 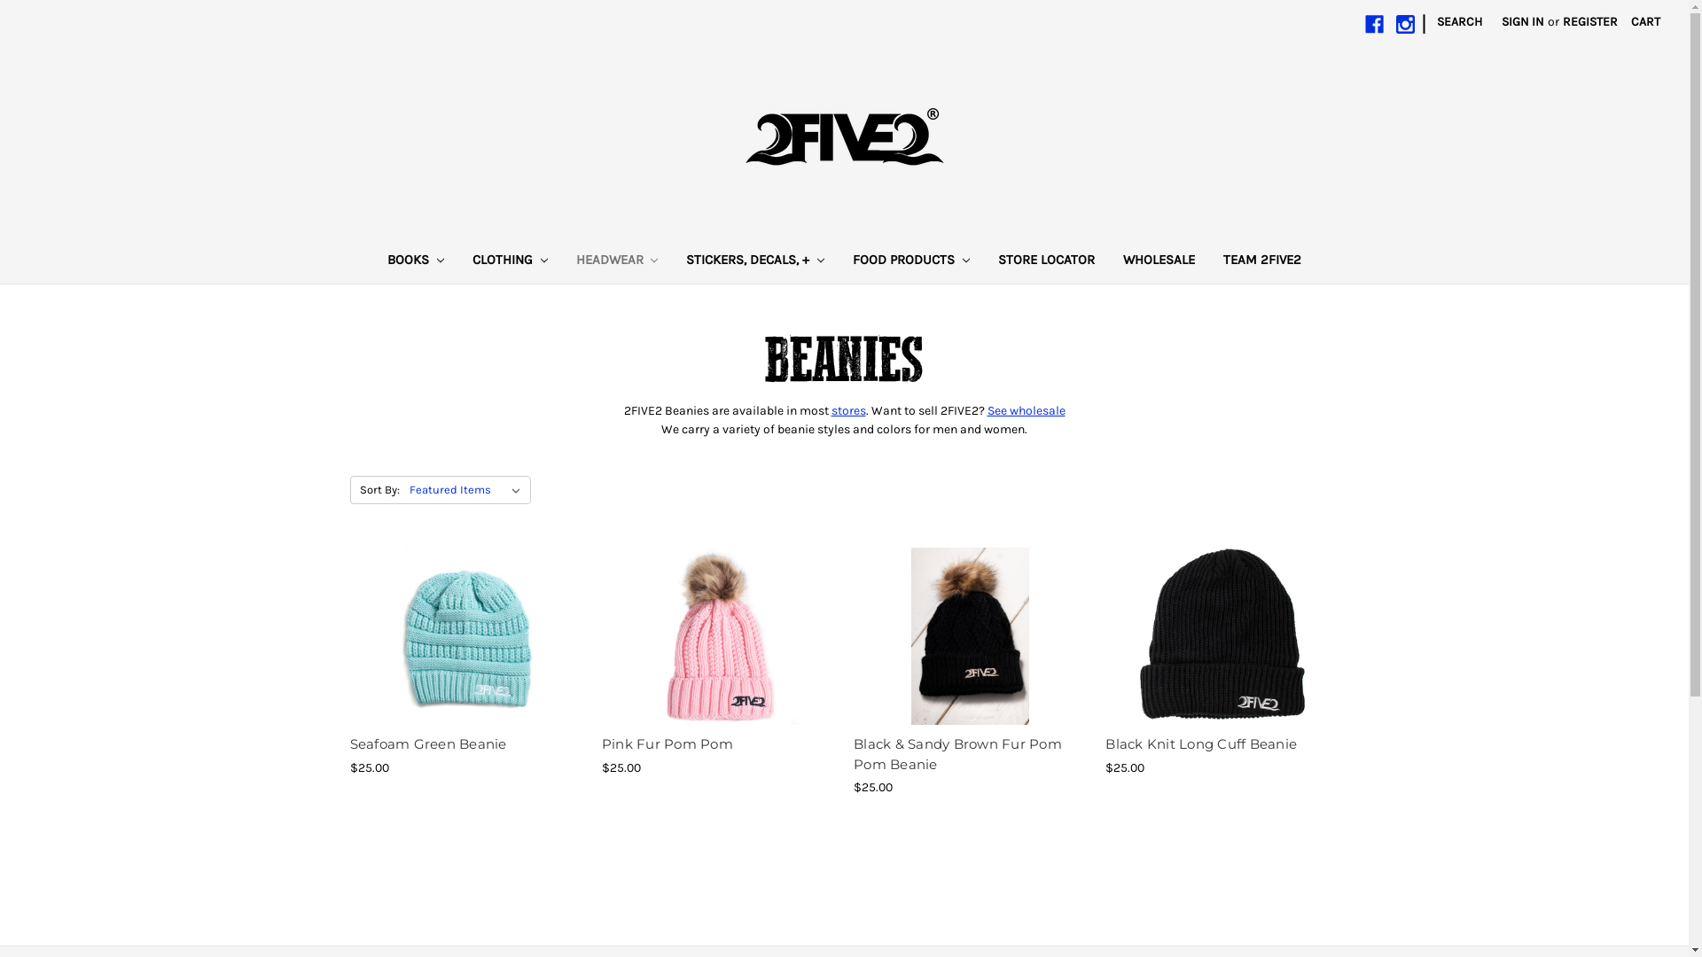 What do you see at coordinates (718, 636) in the screenshot?
I see `Pink Fur Pom Pom` at bounding box center [718, 636].